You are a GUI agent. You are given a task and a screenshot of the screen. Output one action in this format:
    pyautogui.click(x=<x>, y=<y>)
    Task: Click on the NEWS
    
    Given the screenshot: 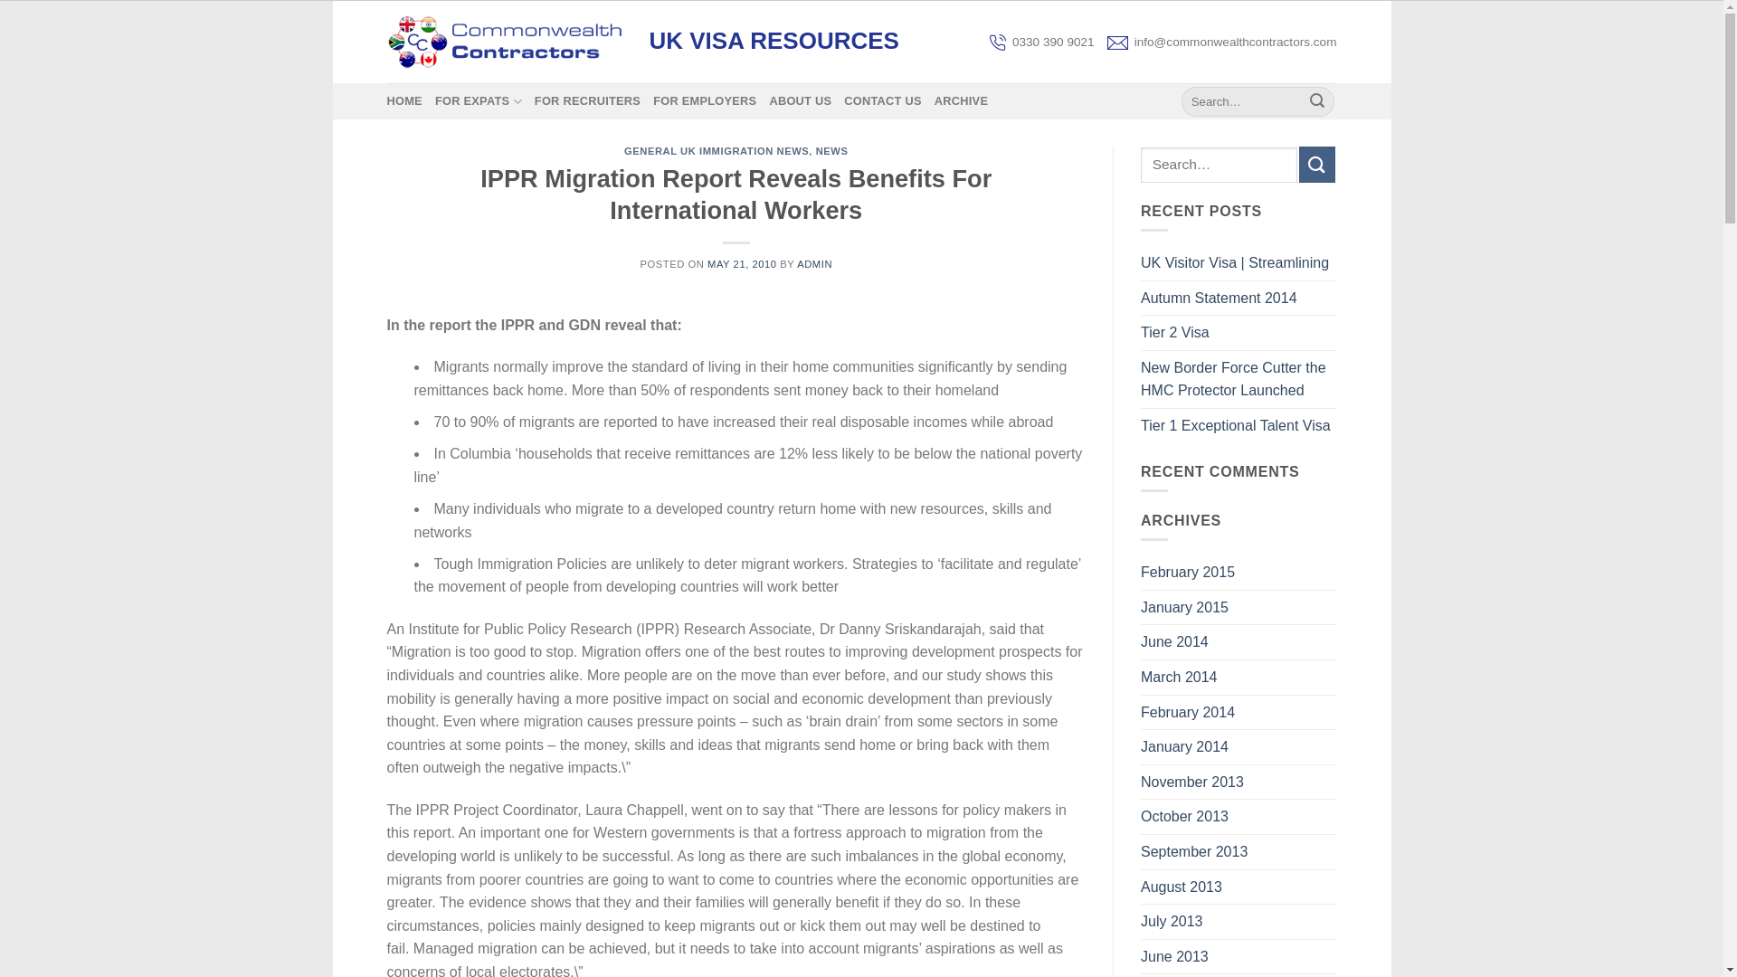 What is the action you would take?
    pyautogui.click(x=832, y=150)
    